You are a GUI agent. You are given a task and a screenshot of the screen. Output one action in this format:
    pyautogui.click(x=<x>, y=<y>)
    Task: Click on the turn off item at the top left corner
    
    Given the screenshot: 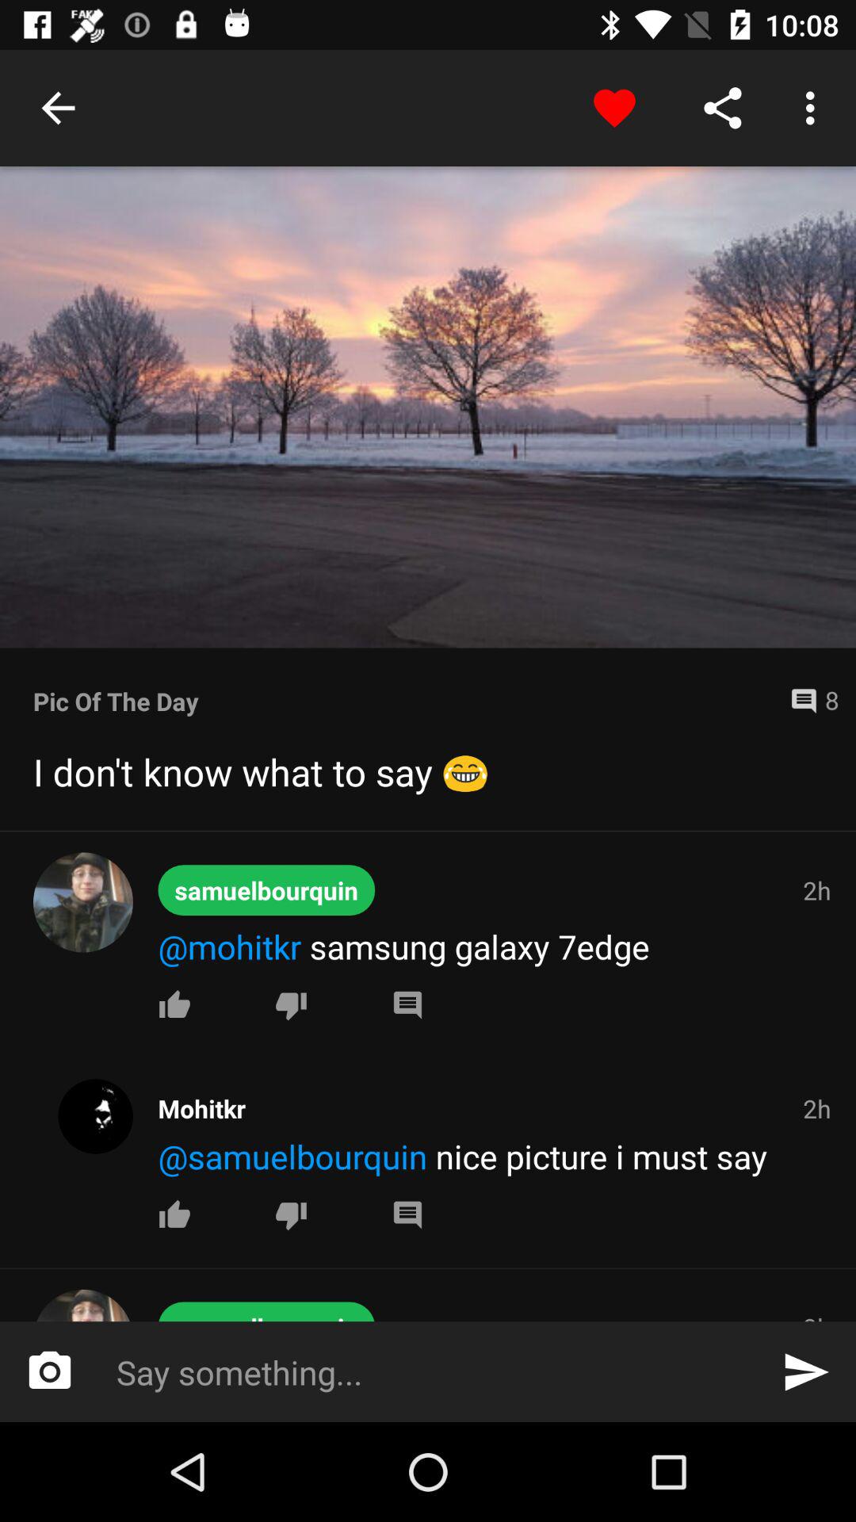 What is the action you would take?
    pyautogui.click(x=58, y=108)
    